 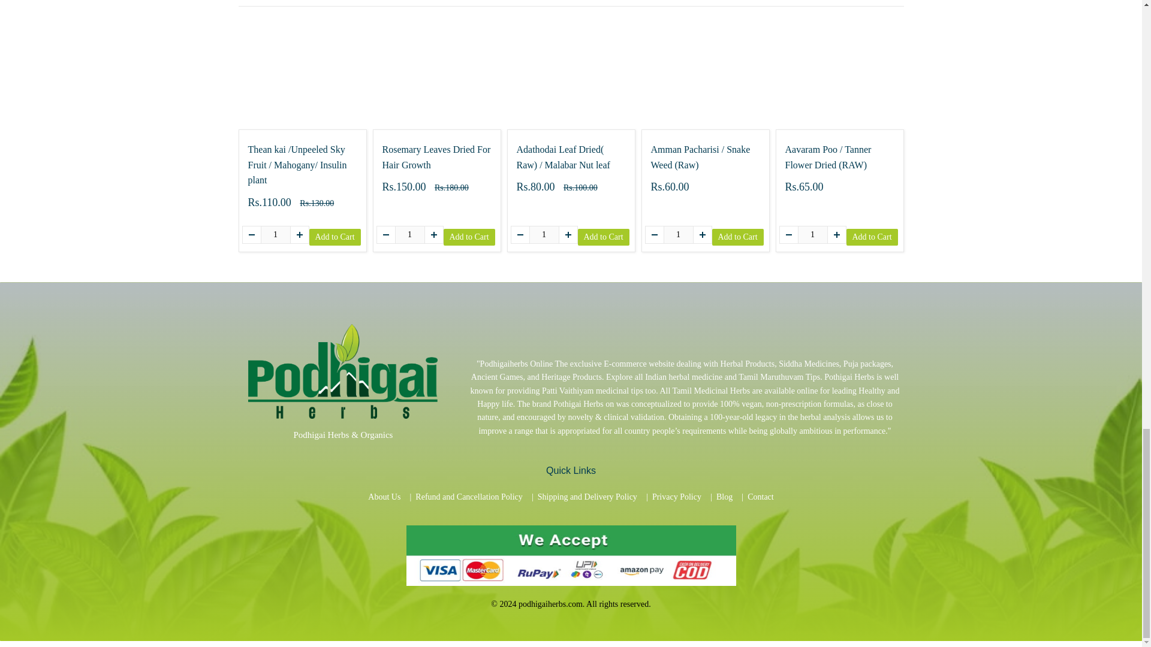 I want to click on quantity, so click(x=677, y=235).